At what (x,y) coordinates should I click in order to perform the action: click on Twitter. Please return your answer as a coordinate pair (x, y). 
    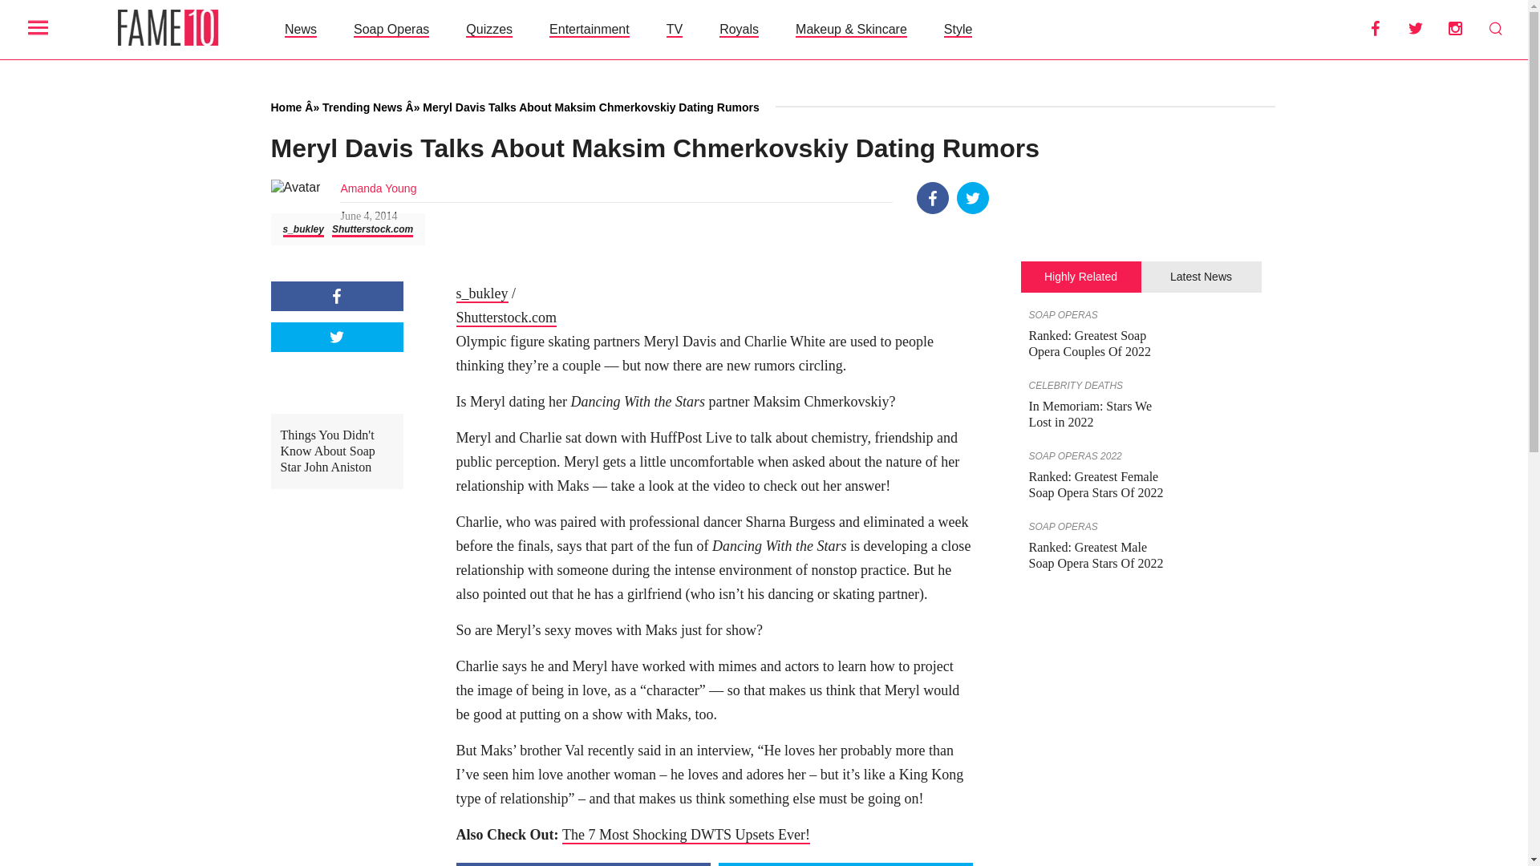
    Looking at the image, I should click on (336, 337).